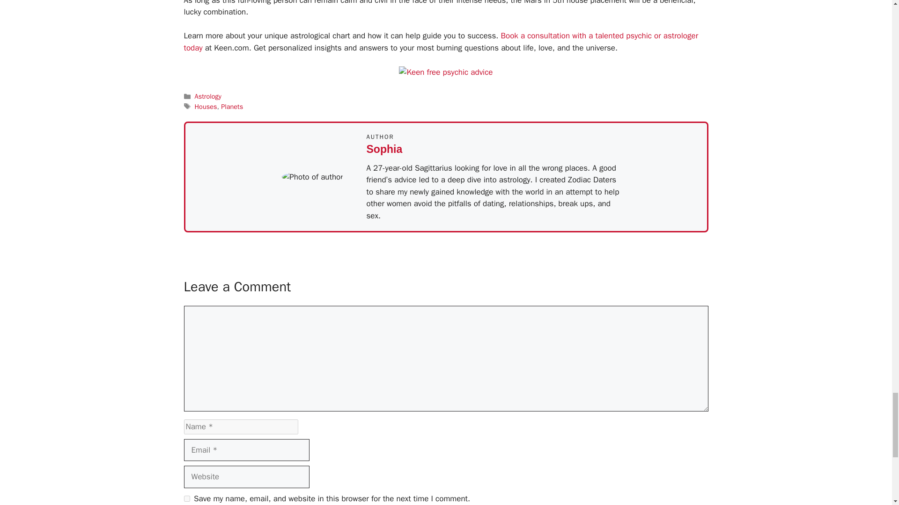 This screenshot has width=899, height=505. What do you see at coordinates (186, 498) in the screenshot?
I see `yes` at bounding box center [186, 498].